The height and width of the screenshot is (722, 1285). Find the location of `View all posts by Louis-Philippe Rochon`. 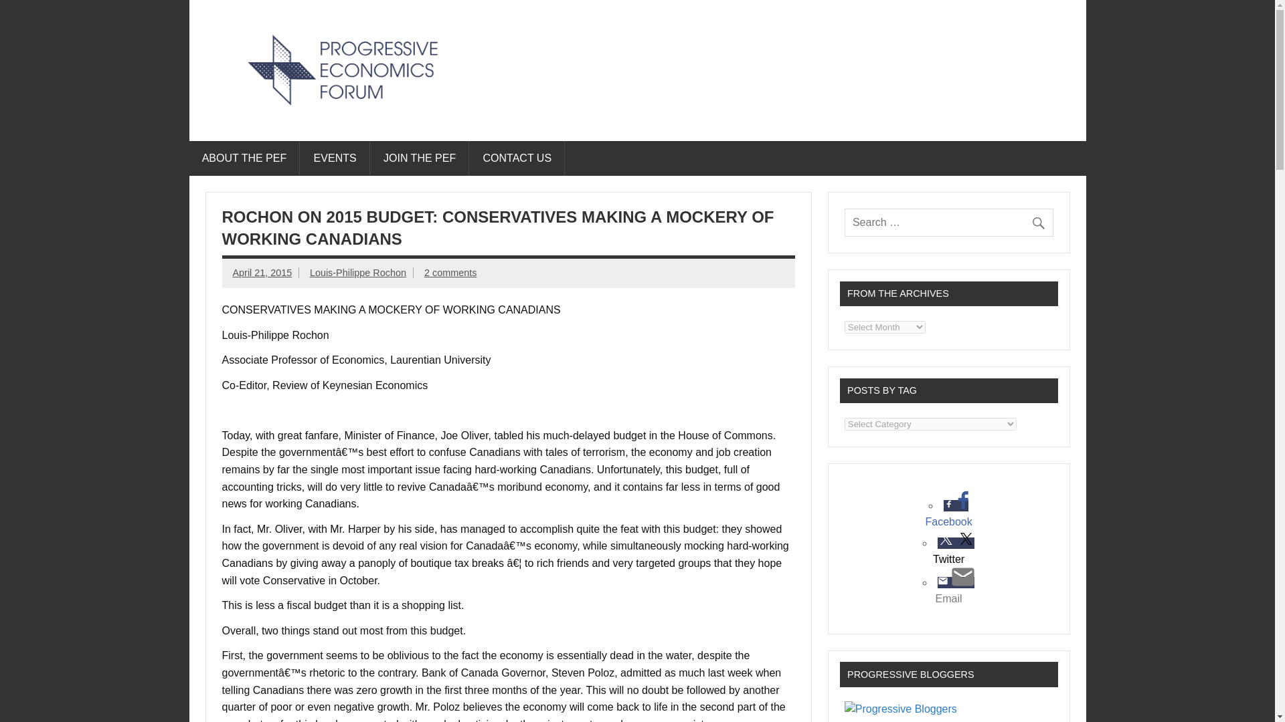

View all posts by Louis-Philippe Rochon is located at coordinates (357, 272).